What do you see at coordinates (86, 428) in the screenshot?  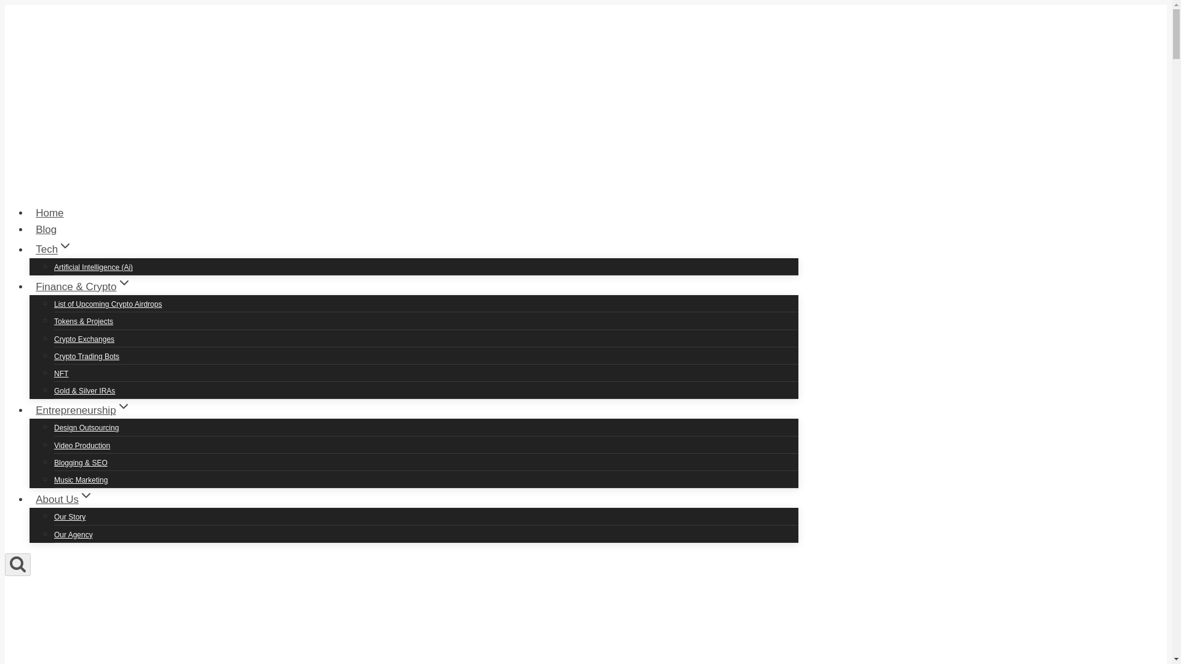 I see `Design Outsourcing` at bounding box center [86, 428].